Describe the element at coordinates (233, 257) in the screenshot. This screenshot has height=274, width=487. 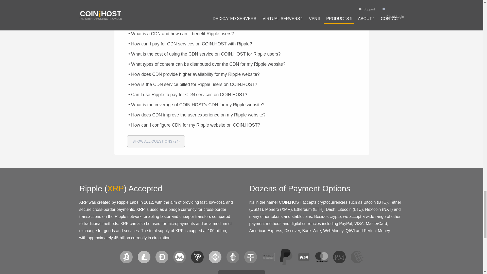
I see `Ethereum accepted` at that location.